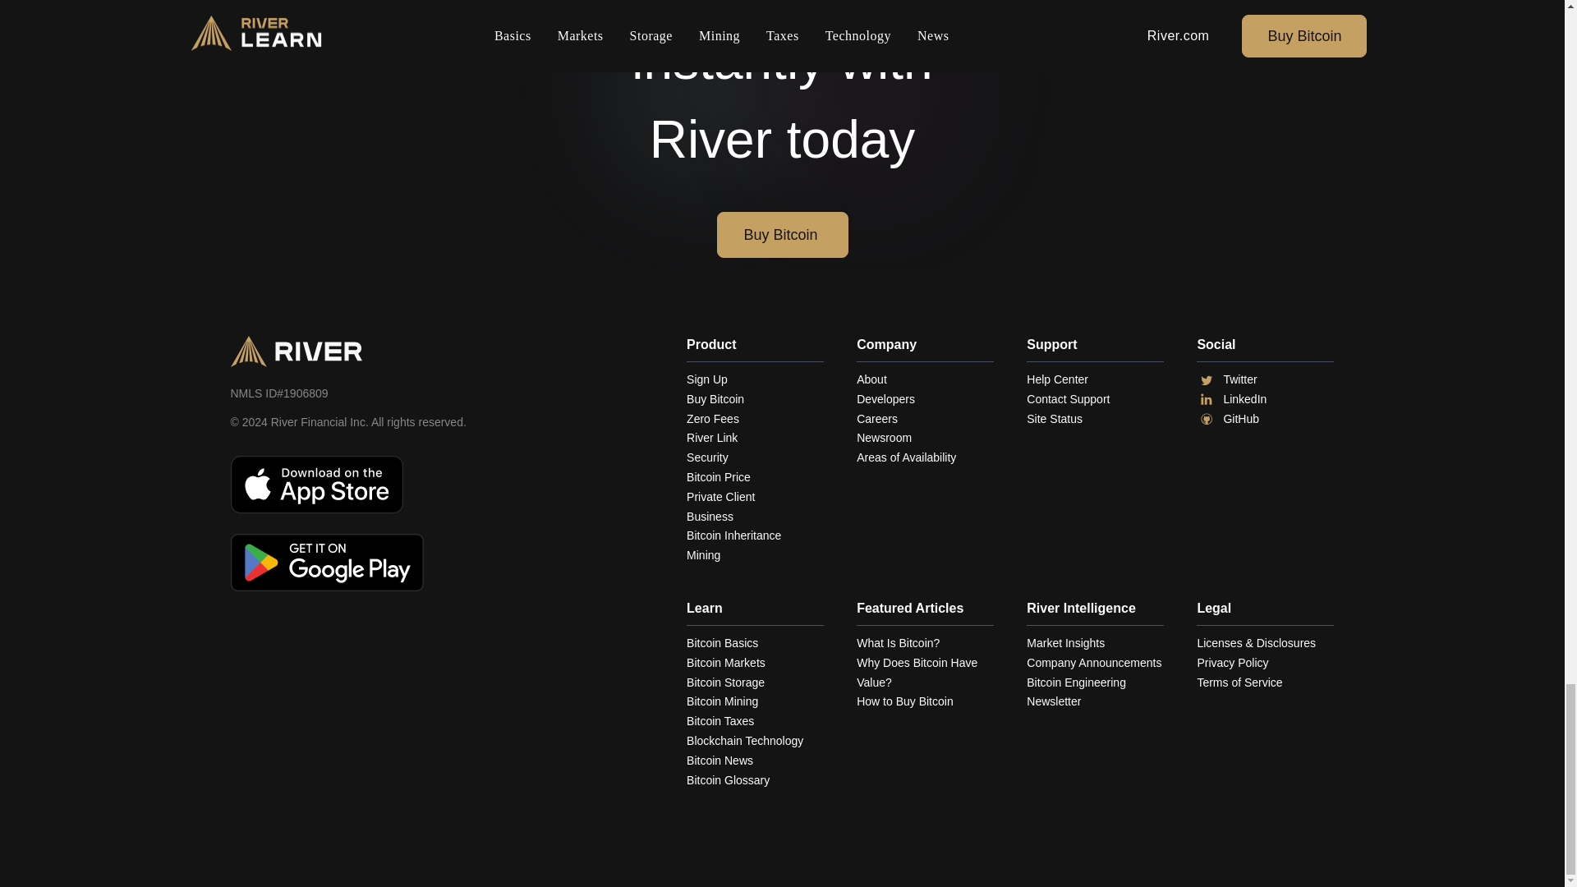 This screenshot has height=887, width=1577. Describe the element at coordinates (754, 419) in the screenshot. I see `Zero Fees` at that location.